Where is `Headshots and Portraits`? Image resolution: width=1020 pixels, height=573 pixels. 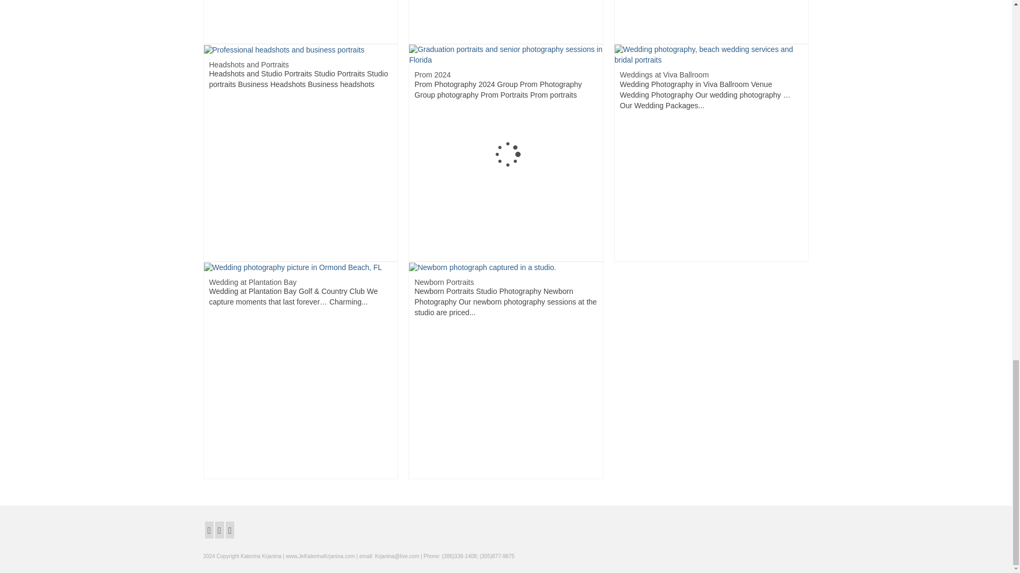
Headshots and Portraits is located at coordinates (284, 49).